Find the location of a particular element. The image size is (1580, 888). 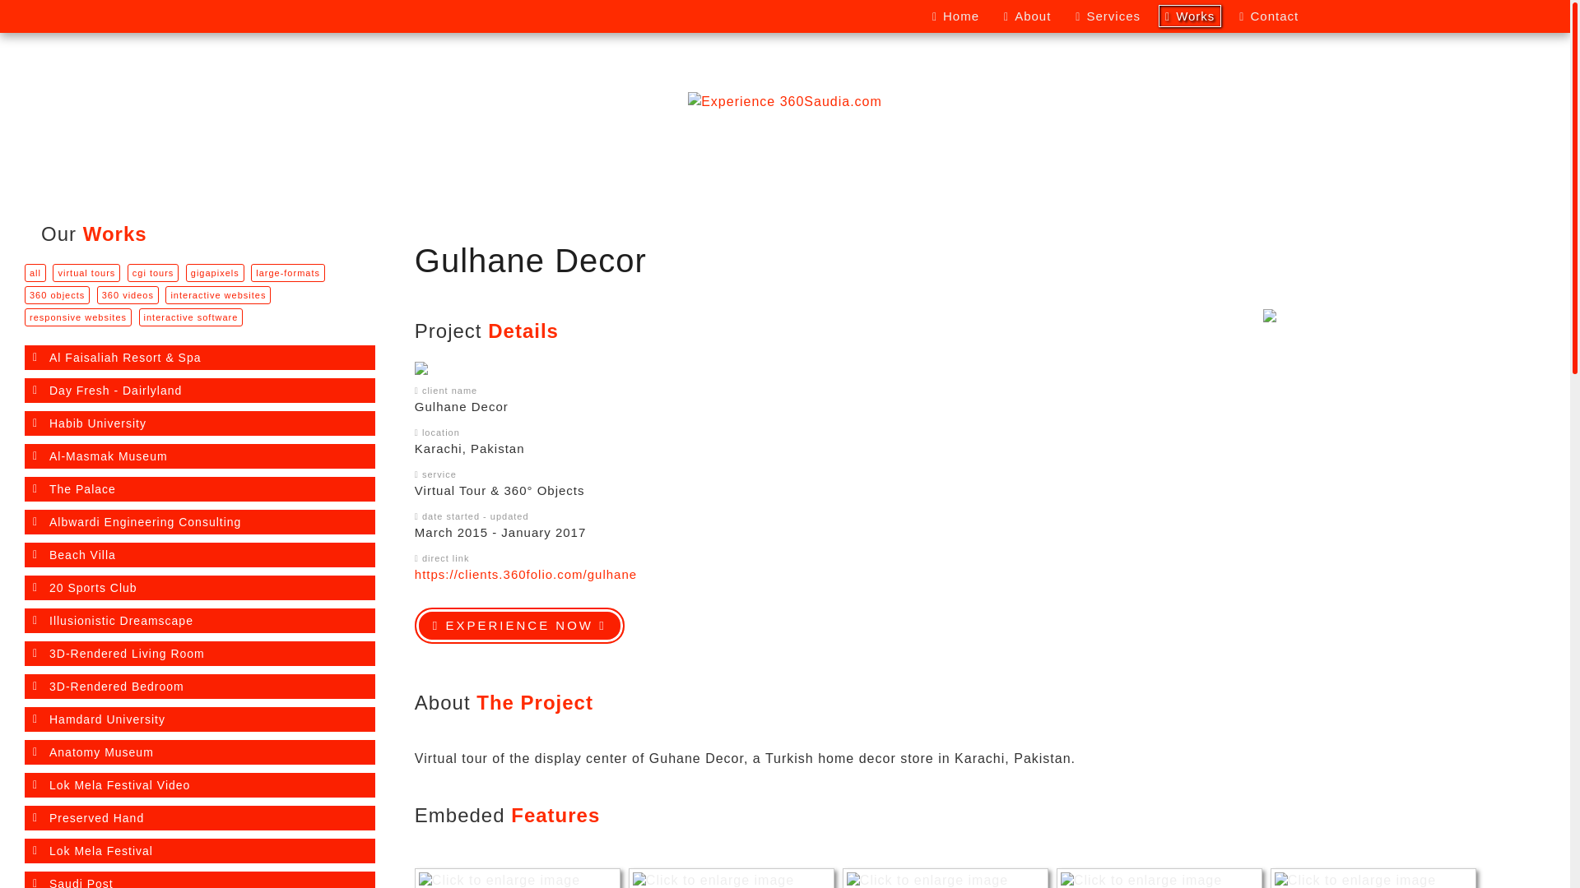

Day Fresh - Dairlyland is located at coordinates (200, 391).